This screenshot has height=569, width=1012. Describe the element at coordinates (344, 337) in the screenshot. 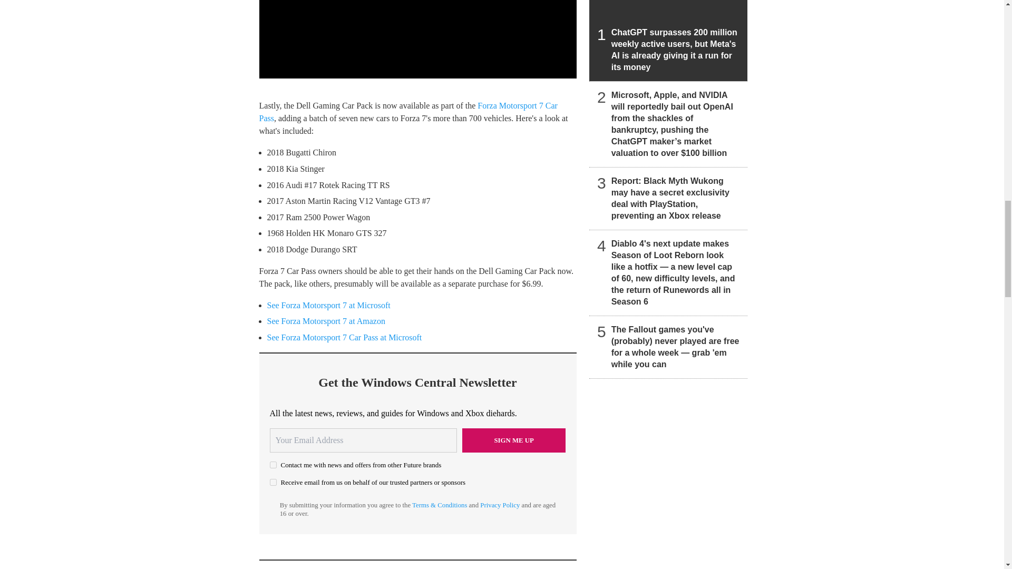

I see `See Forza Motorsport 7 Car Pass at Microsoft` at that location.